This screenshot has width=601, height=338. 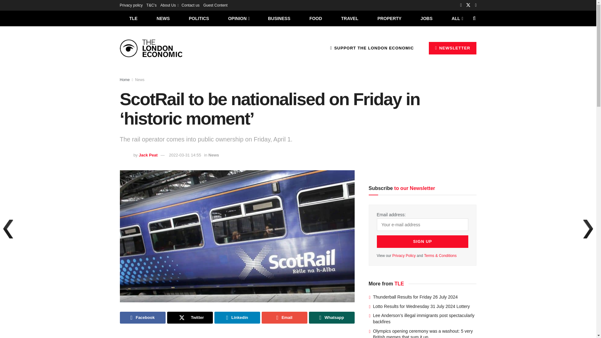 I want to click on ALL, so click(x=457, y=18).